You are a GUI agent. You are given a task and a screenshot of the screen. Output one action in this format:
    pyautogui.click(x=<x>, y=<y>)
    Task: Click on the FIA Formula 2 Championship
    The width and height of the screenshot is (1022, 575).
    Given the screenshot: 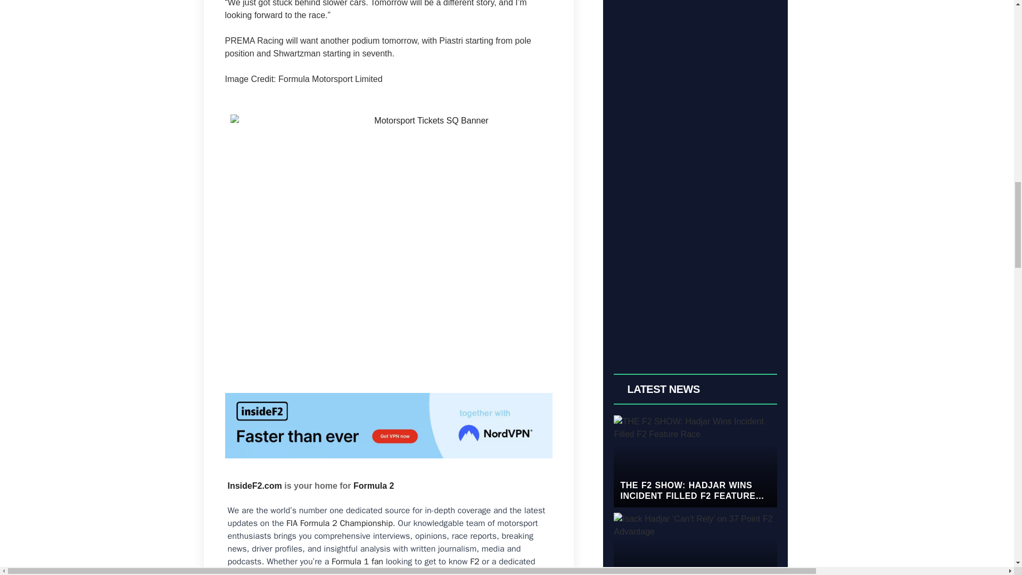 What is the action you would take?
    pyautogui.click(x=339, y=523)
    